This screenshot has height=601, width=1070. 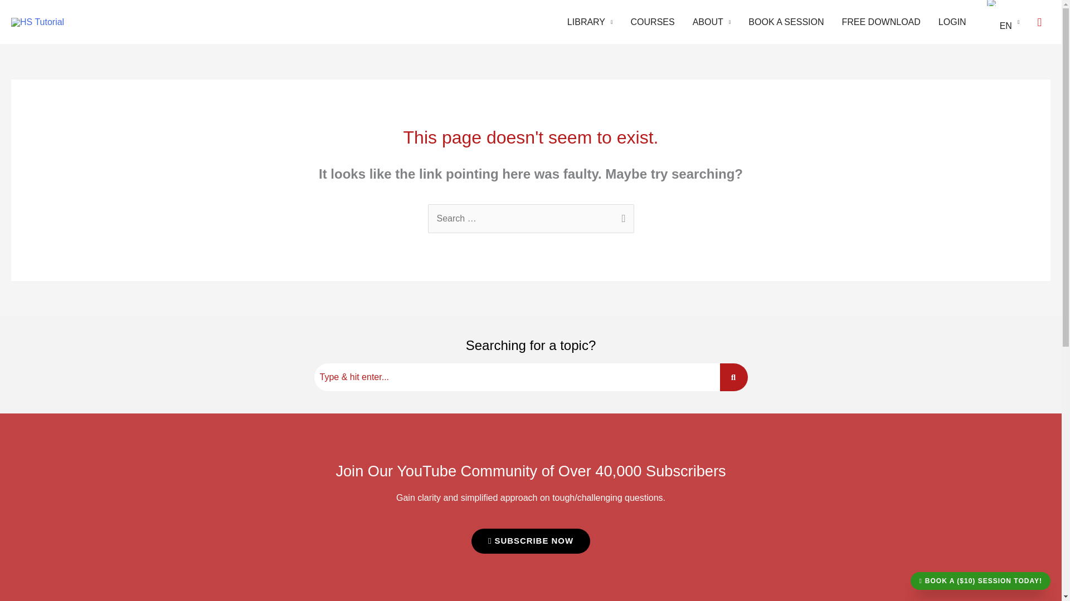 I want to click on FREE DOWNLOAD, so click(x=881, y=22).